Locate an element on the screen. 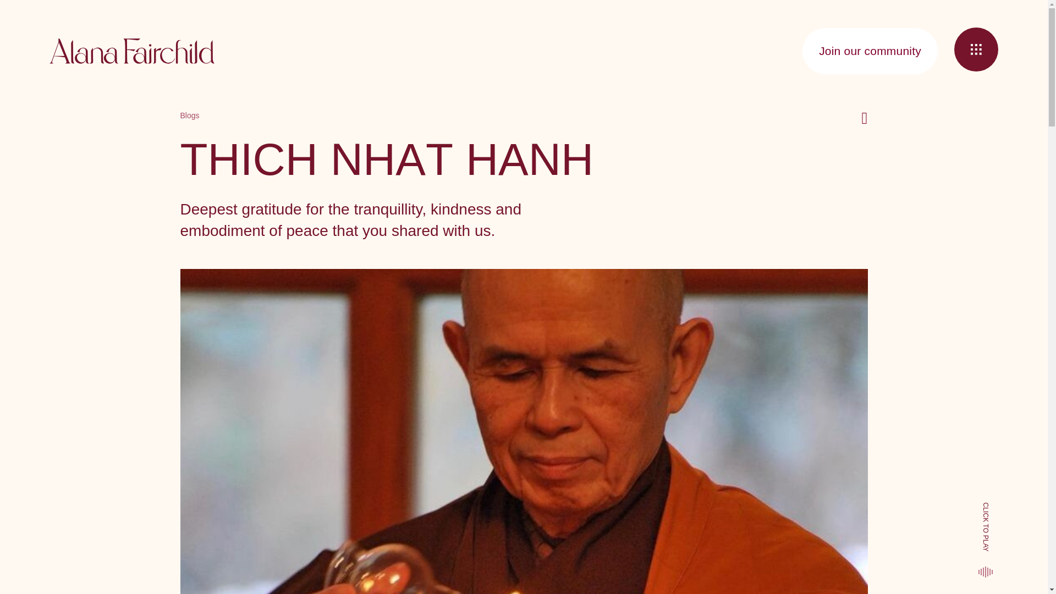 Image resolution: width=1056 pixels, height=594 pixels. Join our community is located at coordinates (870, 51).